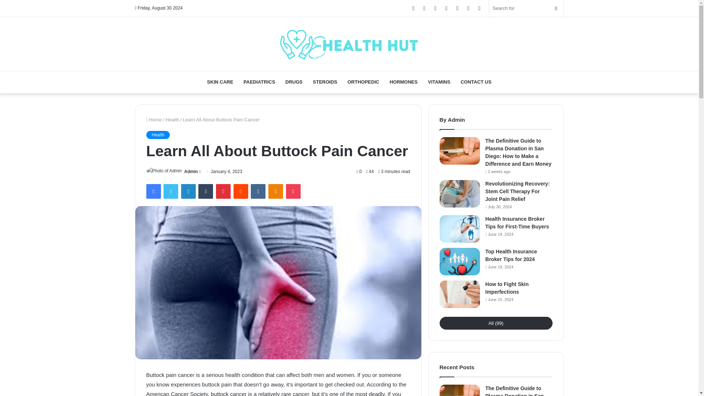 The width and height of the screenshot is (704, 396). Describe the element at coordinates (188, 191) in the screenshot. I see `LinkedIn` at that location.